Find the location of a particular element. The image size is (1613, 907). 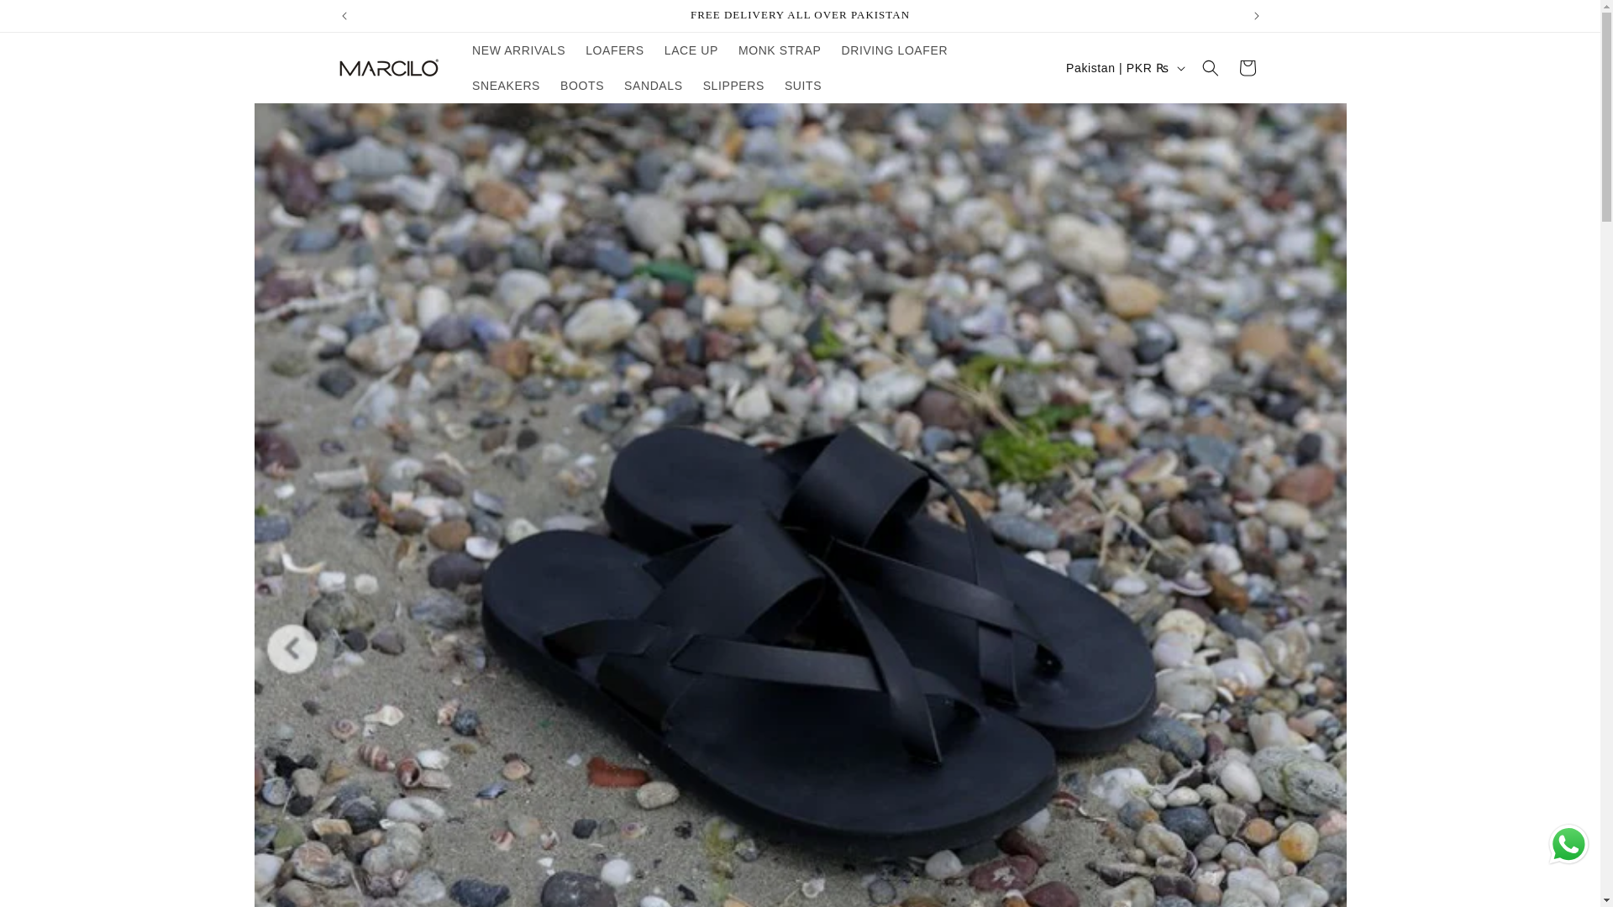

DRIVING LOAFER is located at coordinates (894, 50).